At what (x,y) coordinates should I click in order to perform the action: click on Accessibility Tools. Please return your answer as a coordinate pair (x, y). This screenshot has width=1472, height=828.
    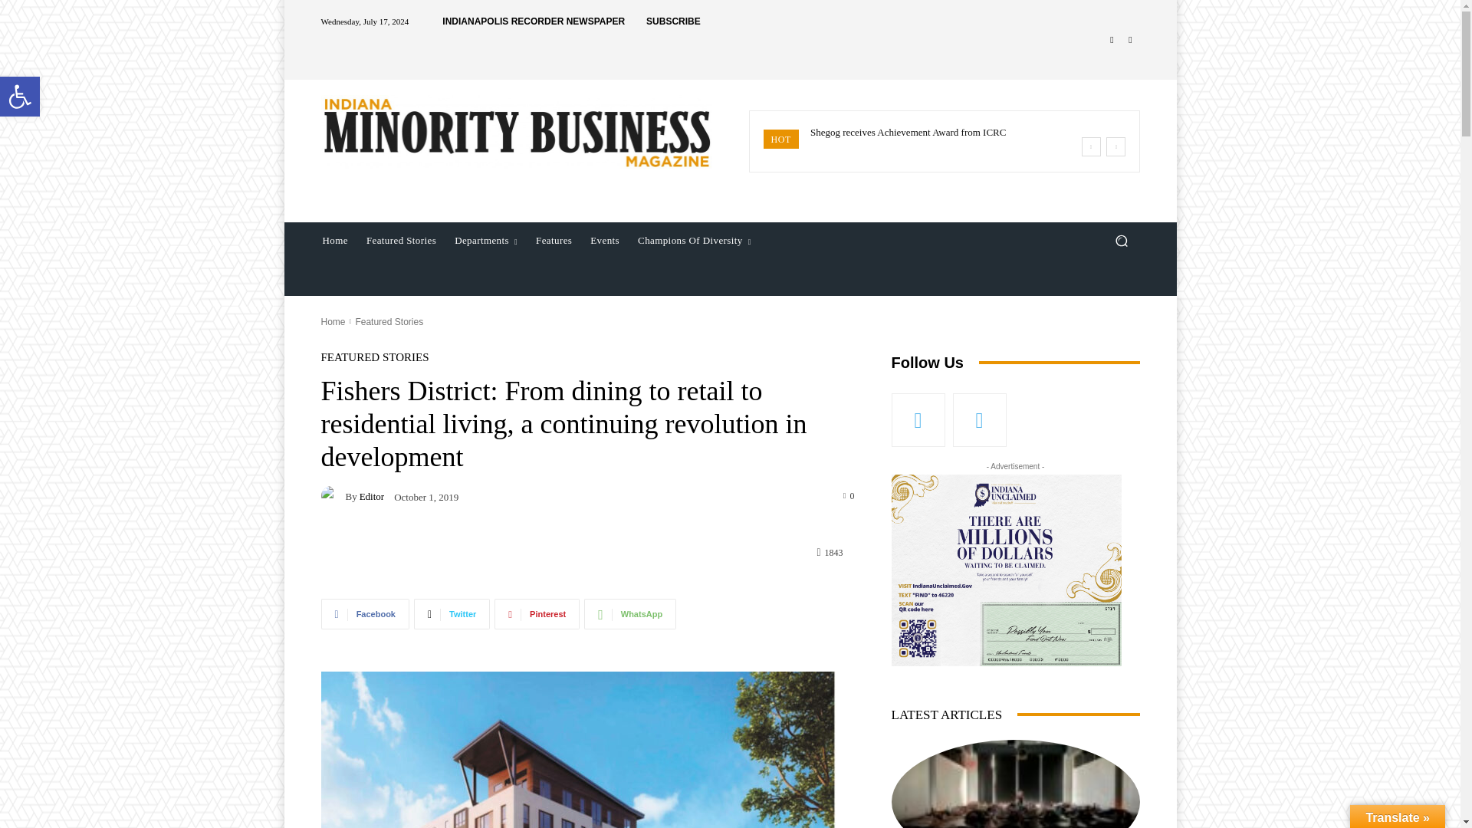
    Looking at the image, I should click on (20, 97).